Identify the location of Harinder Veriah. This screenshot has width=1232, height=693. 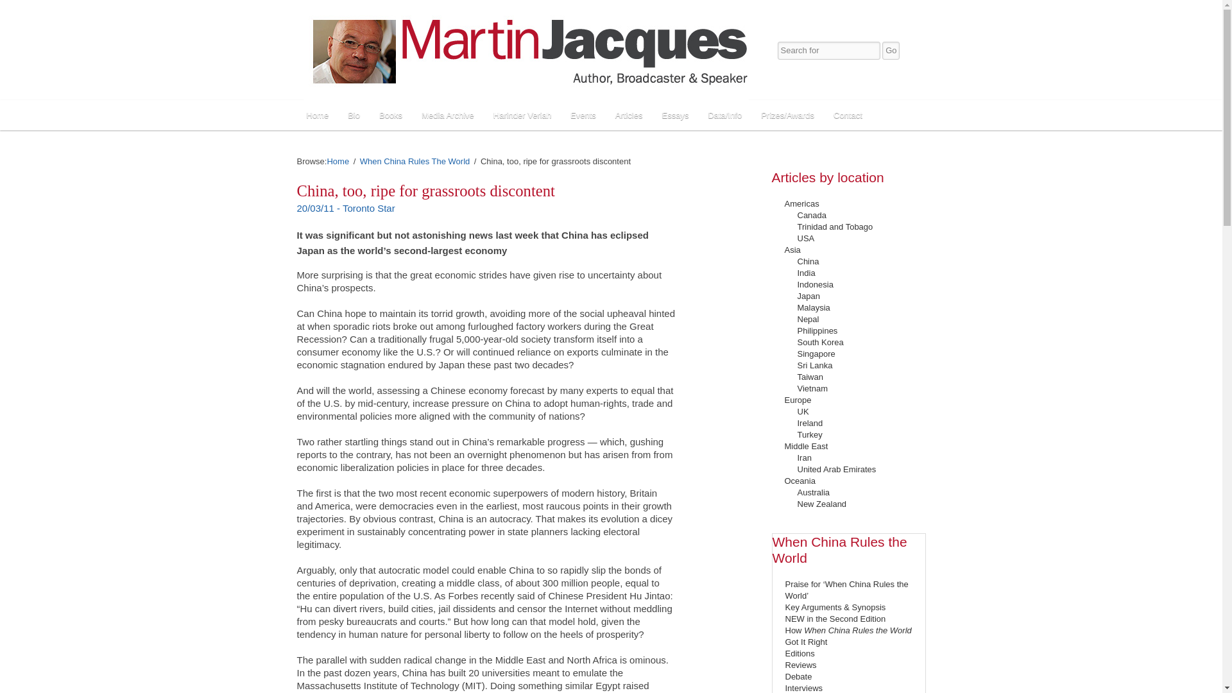
(522, 115).